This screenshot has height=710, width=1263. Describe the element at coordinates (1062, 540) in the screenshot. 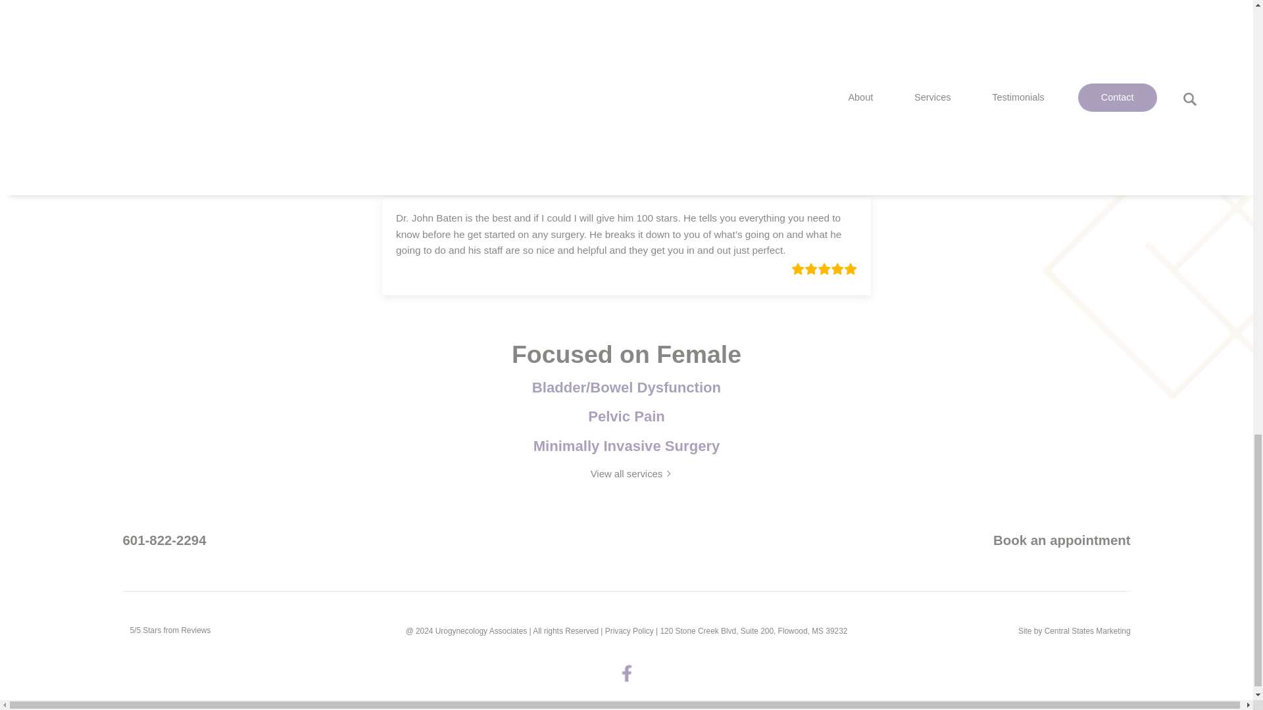

I see `Book an appointment` at that location.